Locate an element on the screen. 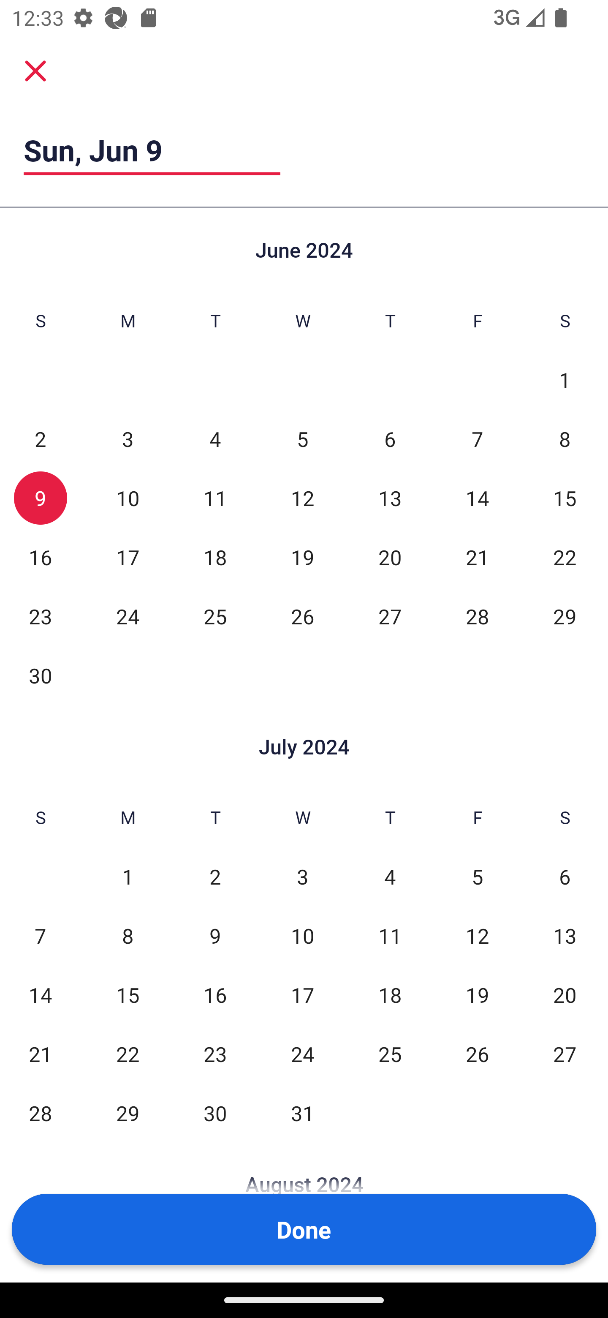  28 Sun, Jul 28, Not Selected is located at coordinates (40, 1113).